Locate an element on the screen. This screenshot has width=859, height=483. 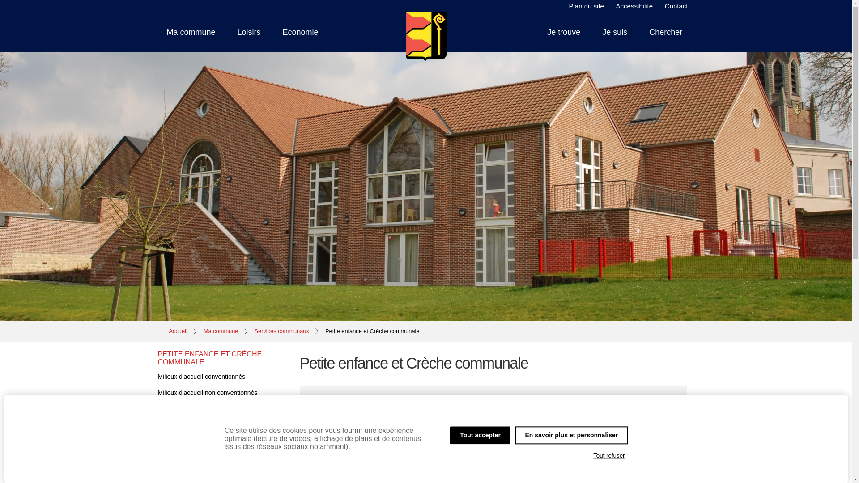
Accueil is located at coordinates (178, 331).